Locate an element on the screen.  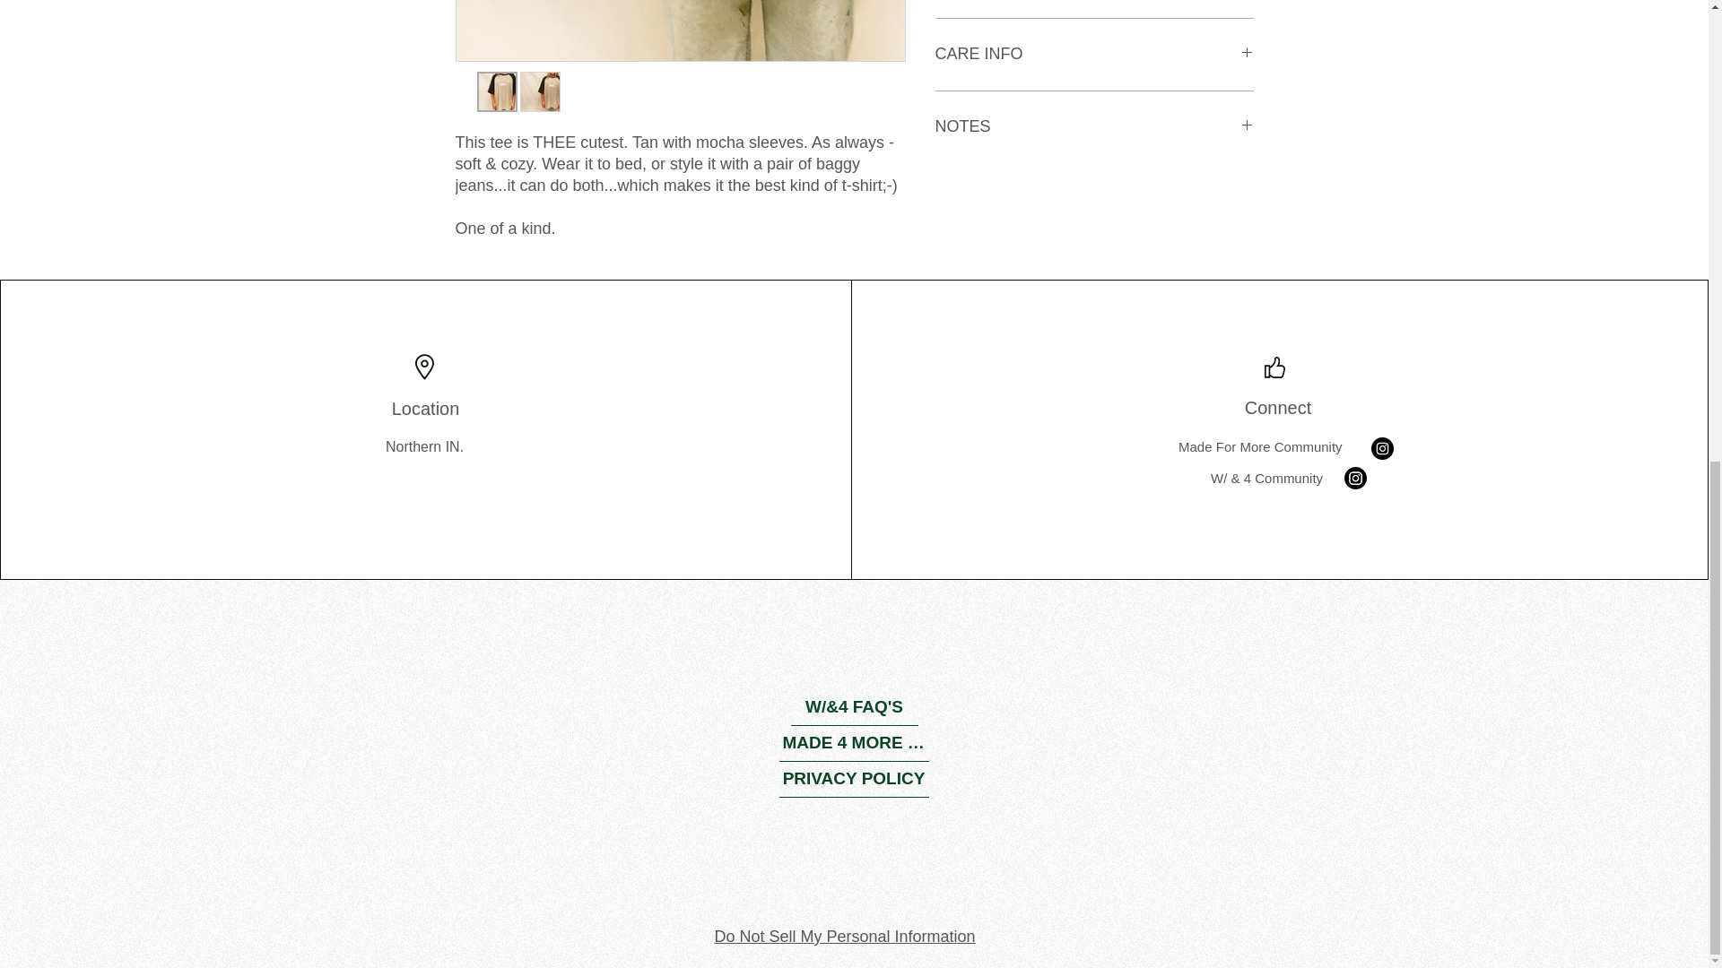
NOTES is located at coordinates (1094, 127).